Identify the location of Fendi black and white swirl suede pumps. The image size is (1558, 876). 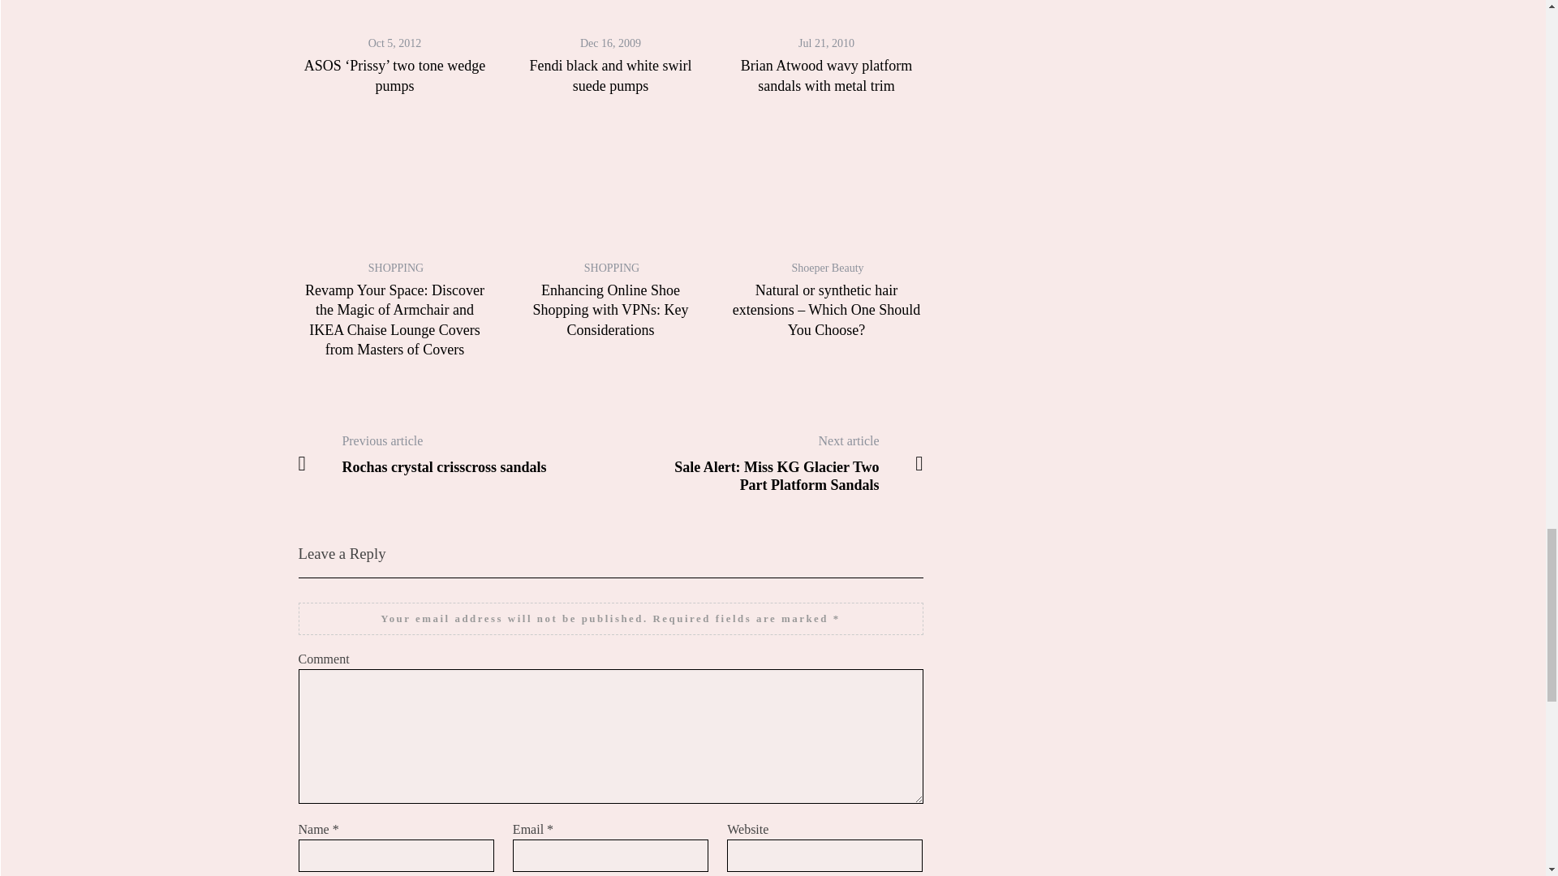
(610, 75).